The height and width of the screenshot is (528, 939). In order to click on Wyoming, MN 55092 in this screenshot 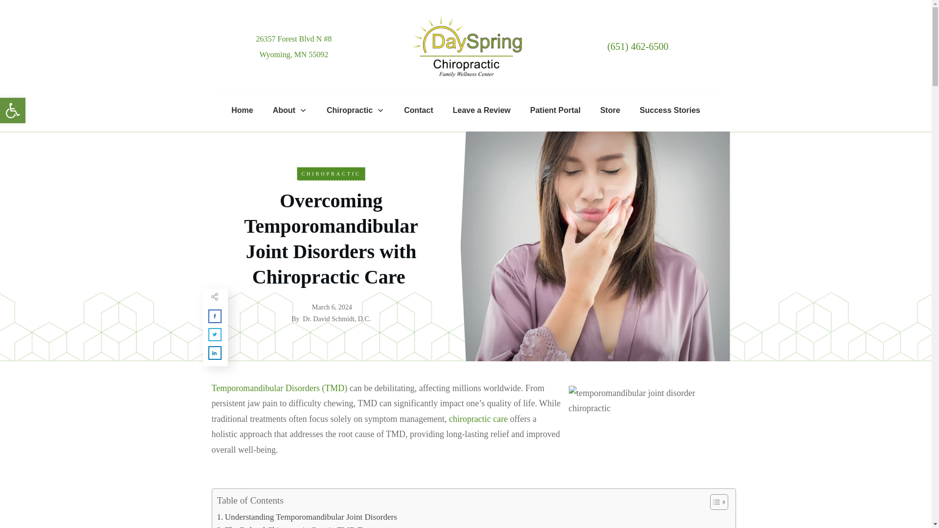, I will do `click(13, 110)`.